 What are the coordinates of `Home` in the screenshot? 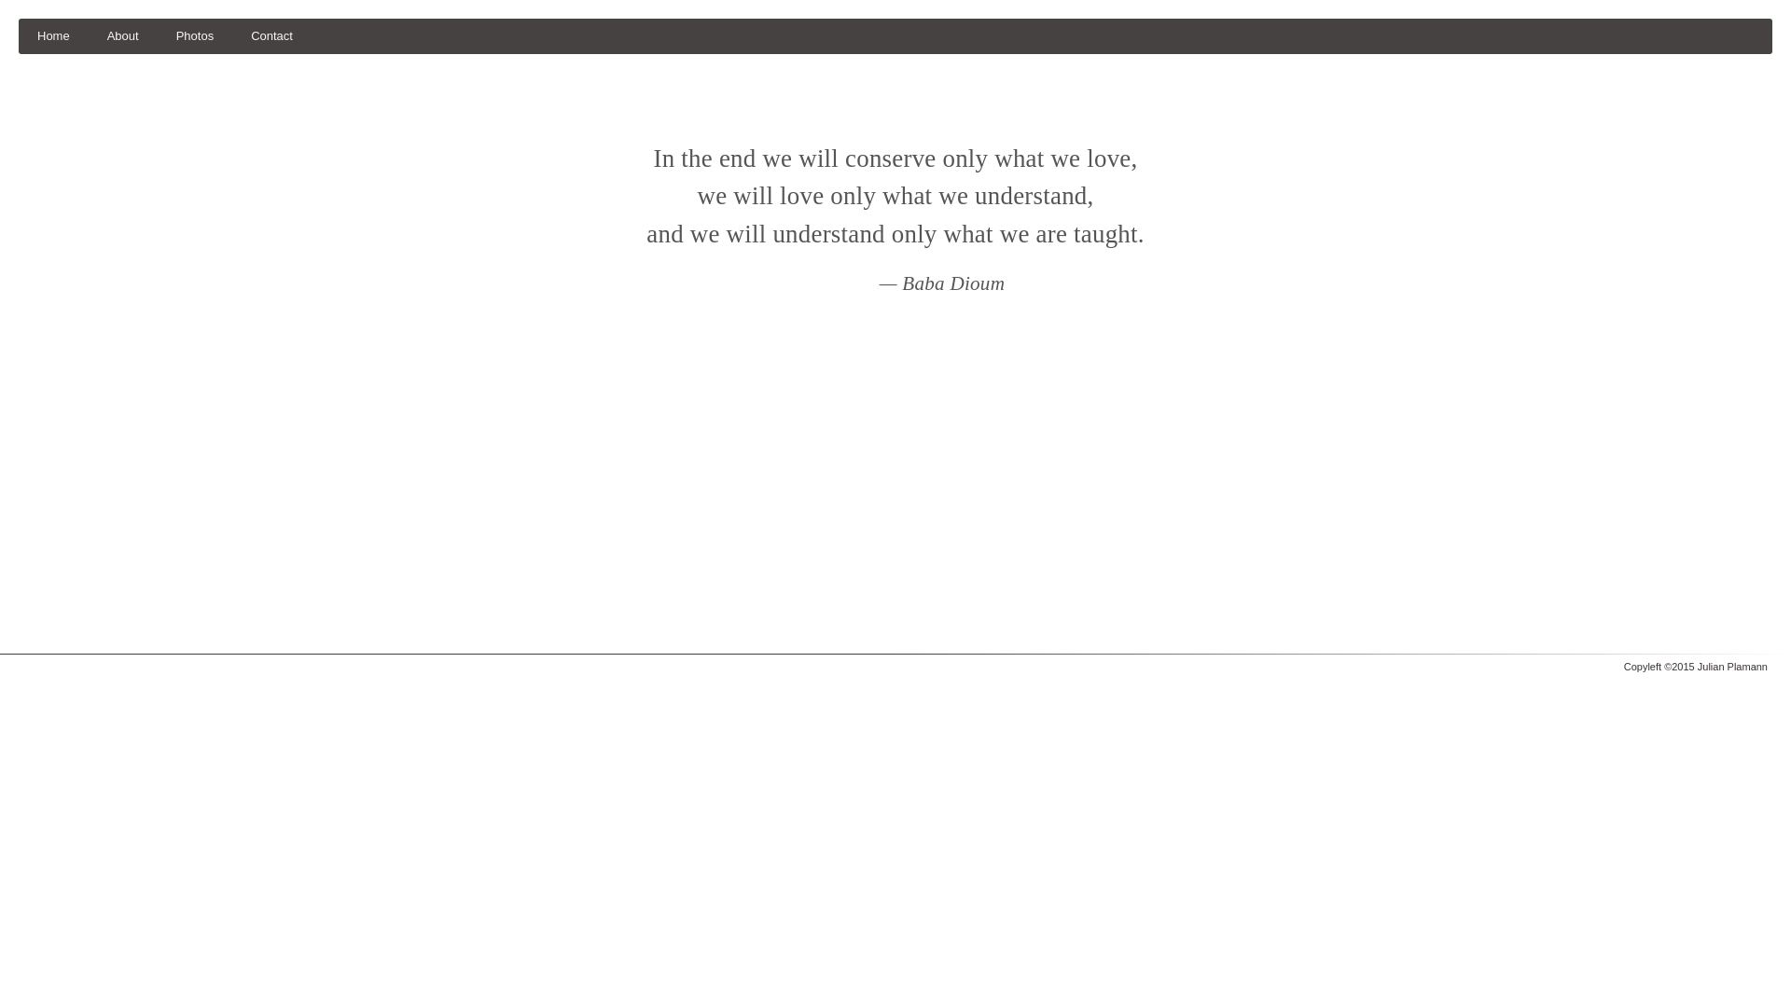 It's located at (54, 36).